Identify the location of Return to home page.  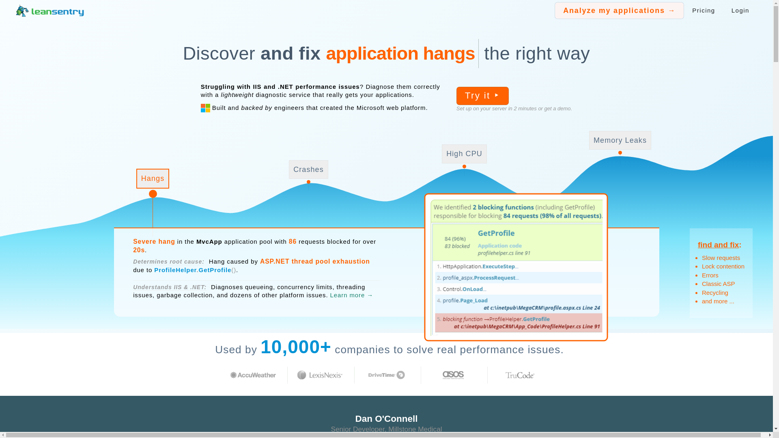
(49, 10).